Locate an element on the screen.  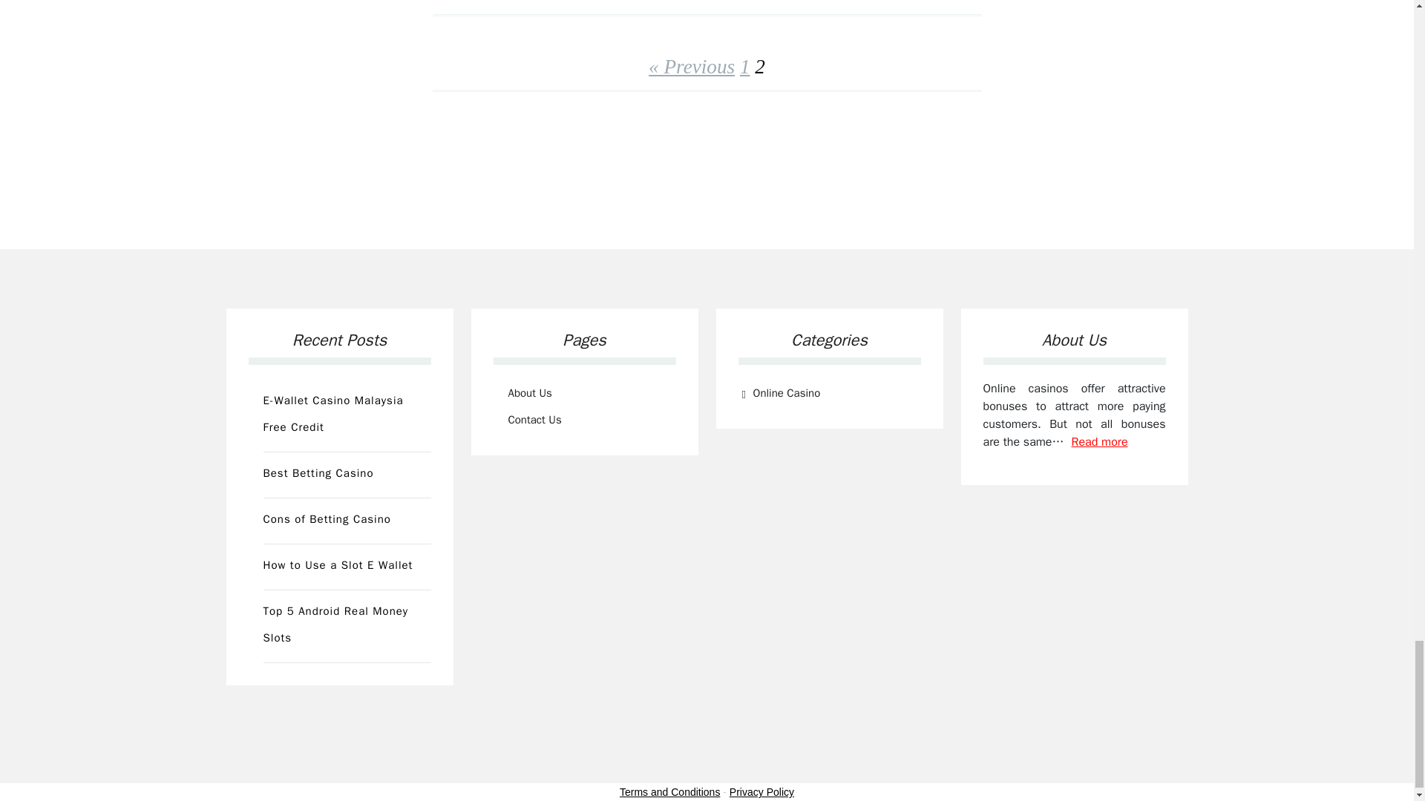
Cons of Betting Casino  is located at coordinates (346, 521).